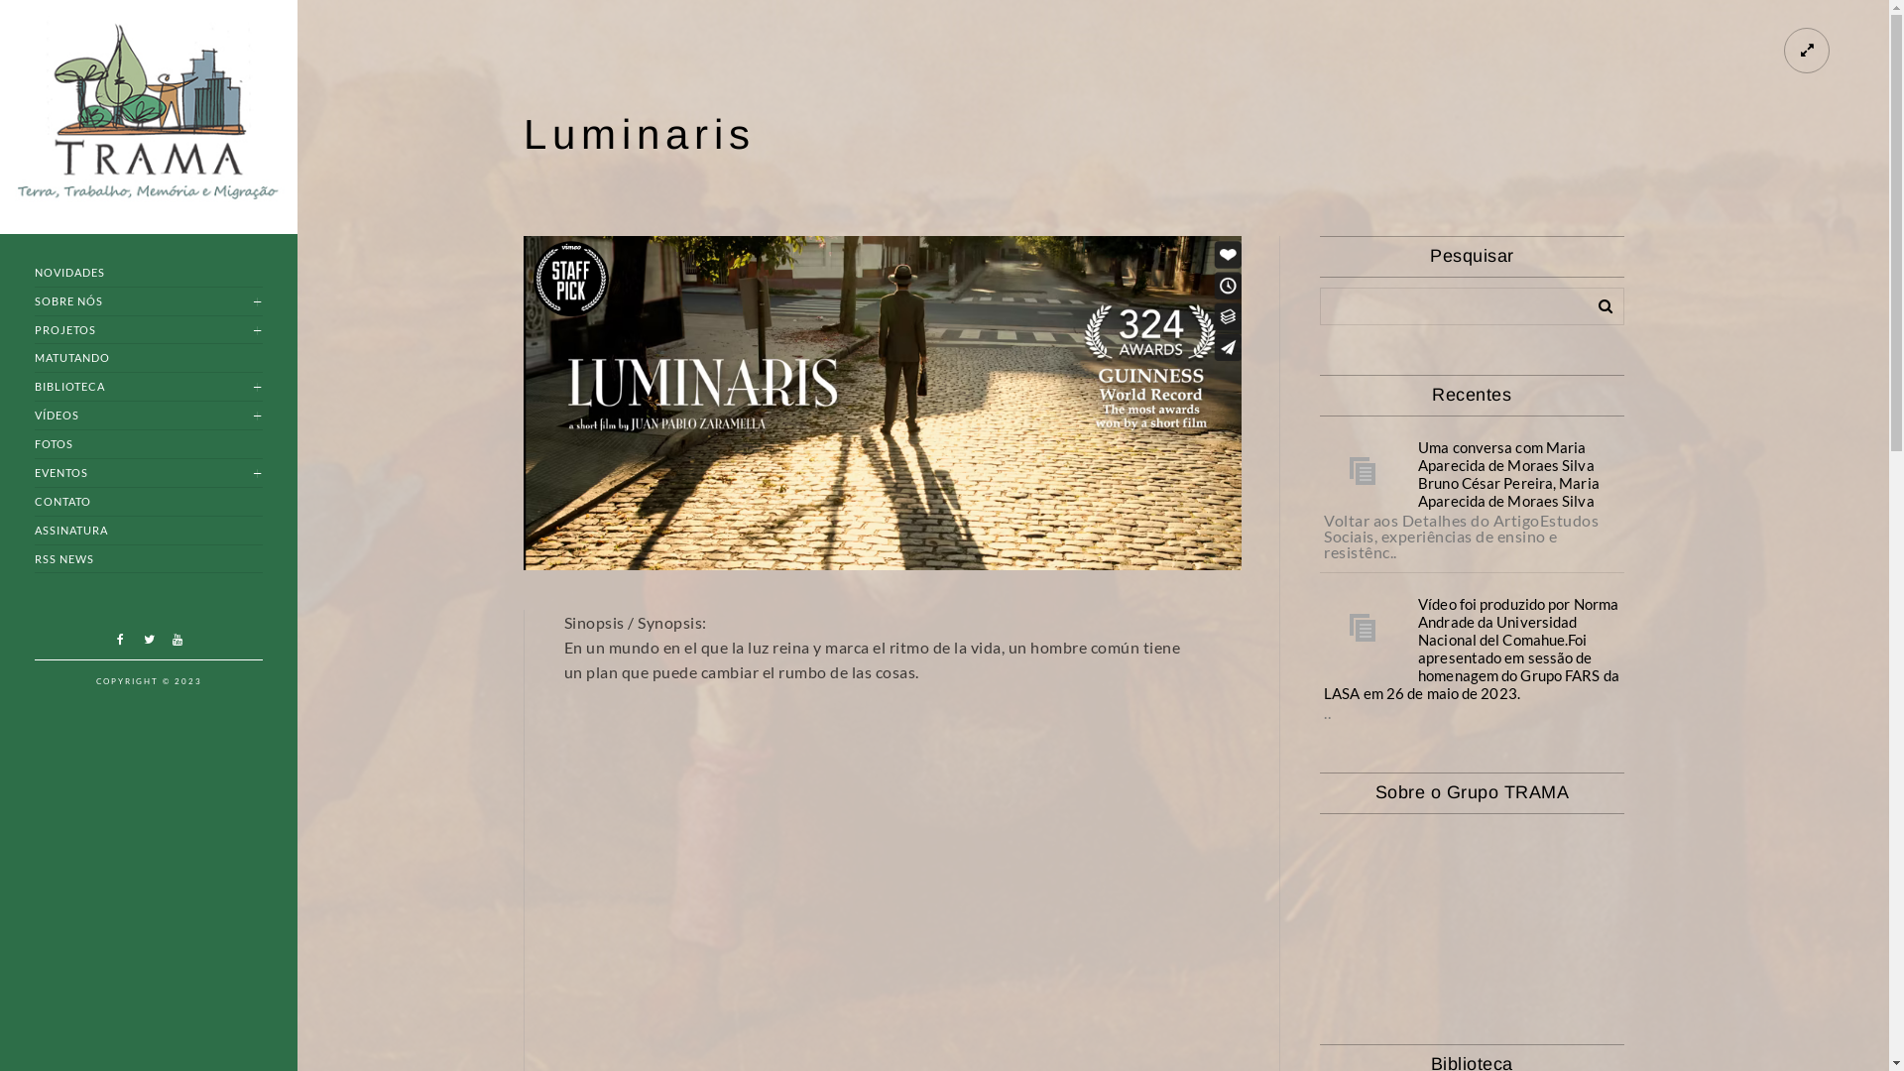  Describe the element at coordinates (149, 640) in the screenshot. I see `Twitter` at that location.